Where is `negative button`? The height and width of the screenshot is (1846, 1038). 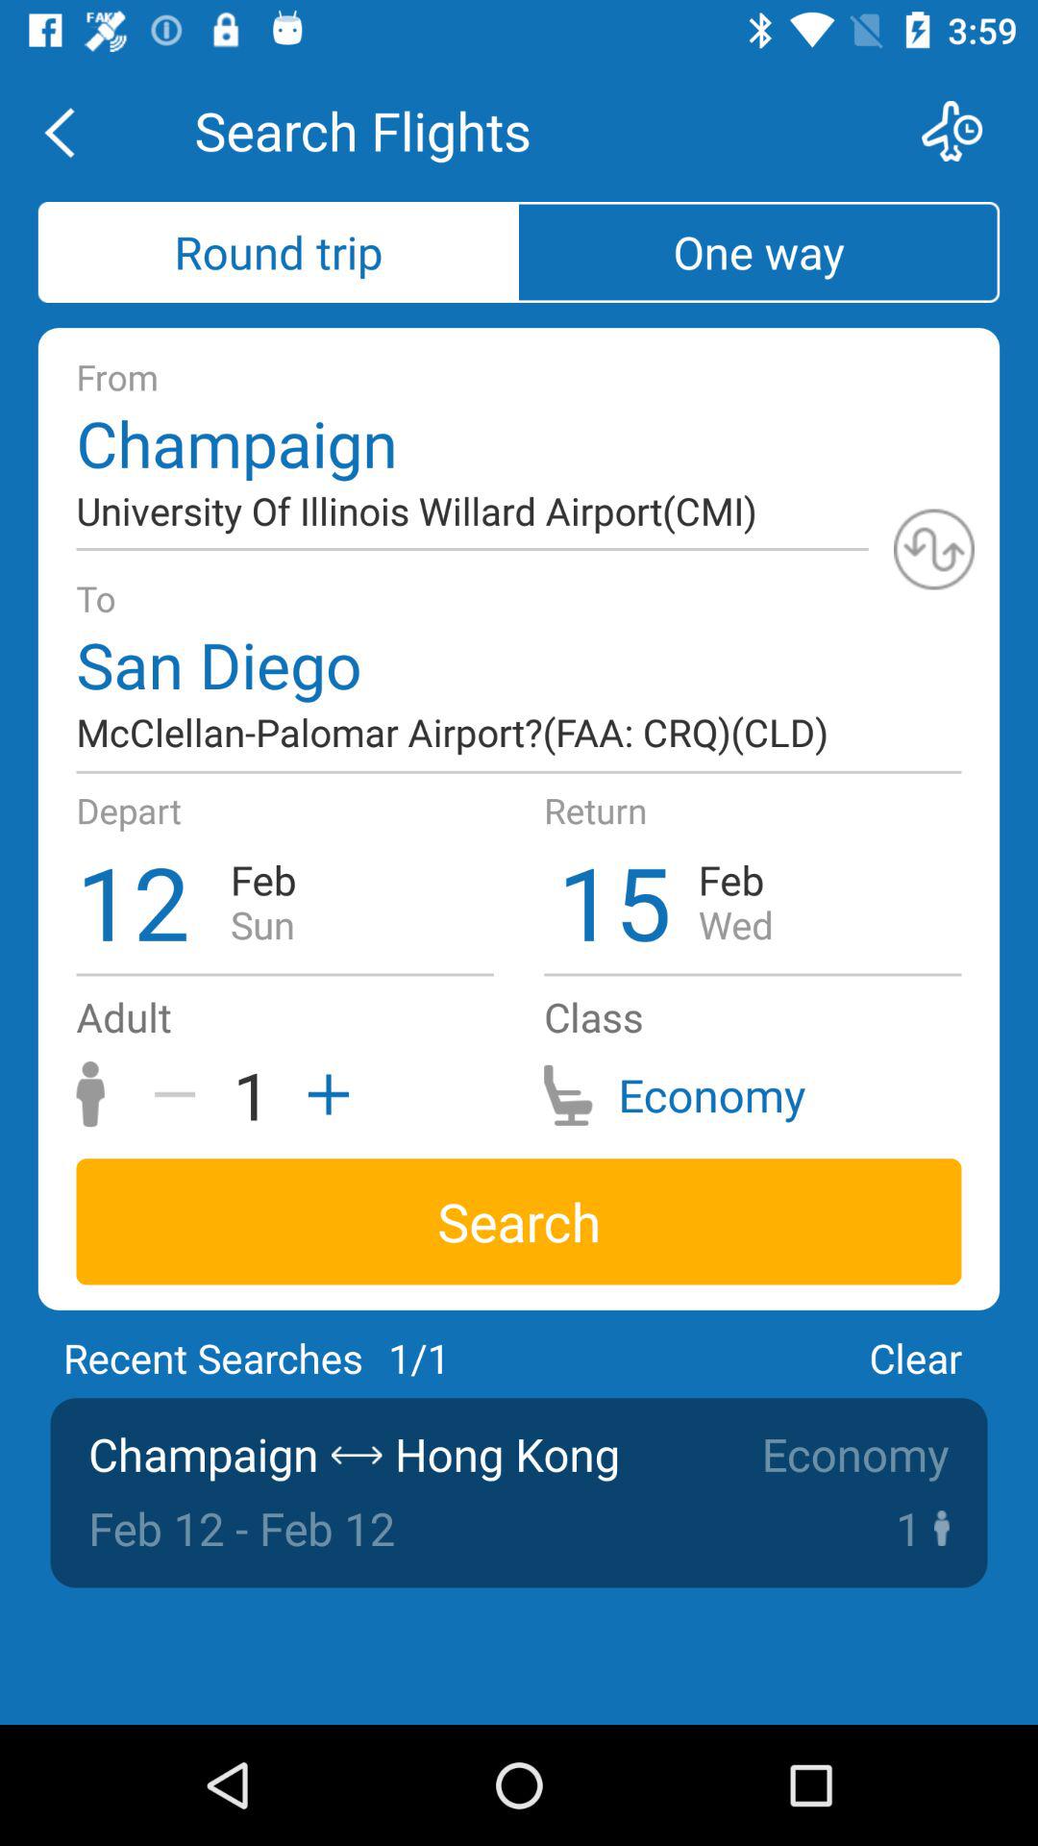 negative button is located at coordinates (182, 1094).